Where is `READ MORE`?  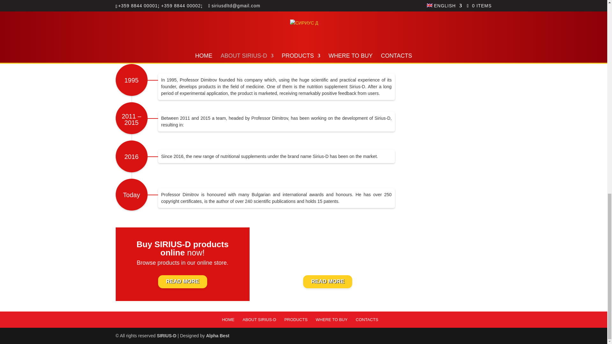 READ MORE is located at coordinates (182, 282).